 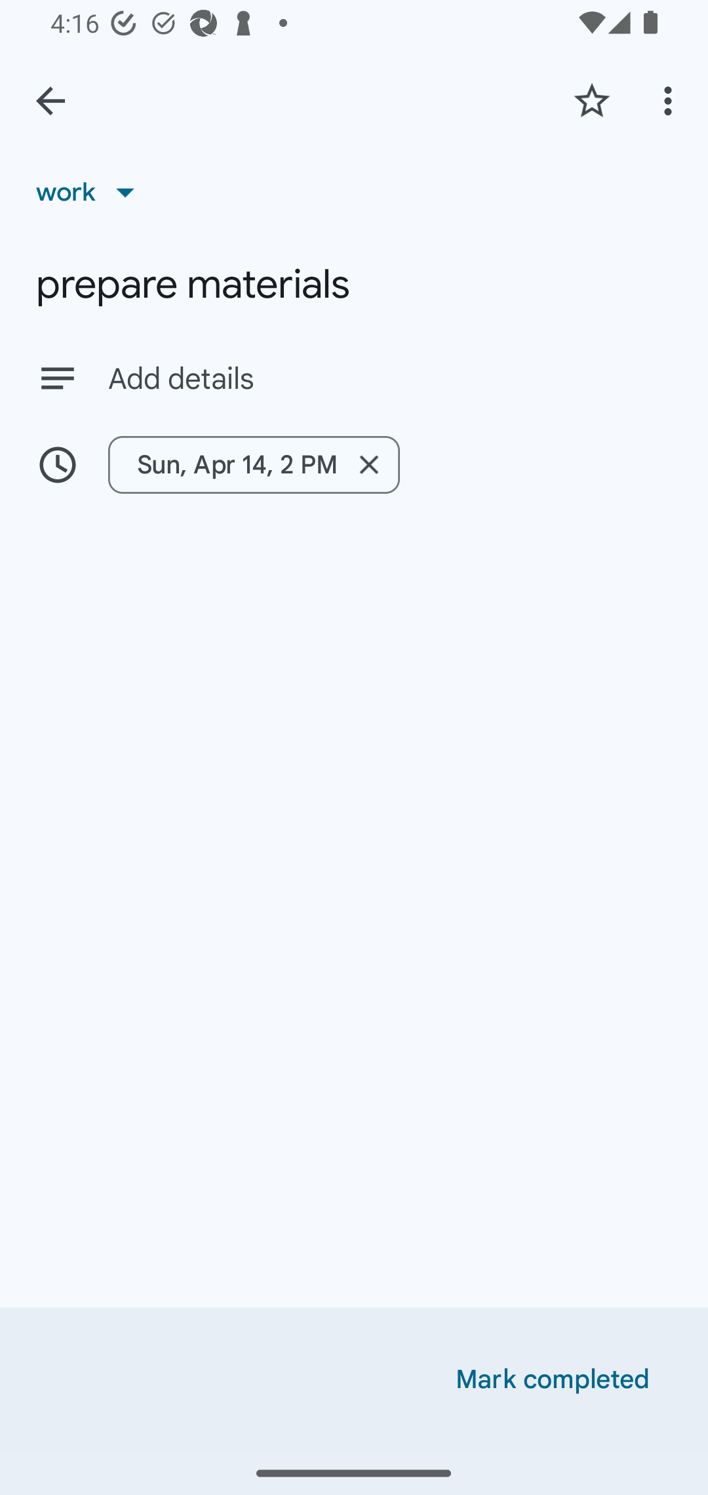 What do you see at coordinates (354, 285) in the screenshot?
I see `prepare materials` at bounding box center [354, 285].